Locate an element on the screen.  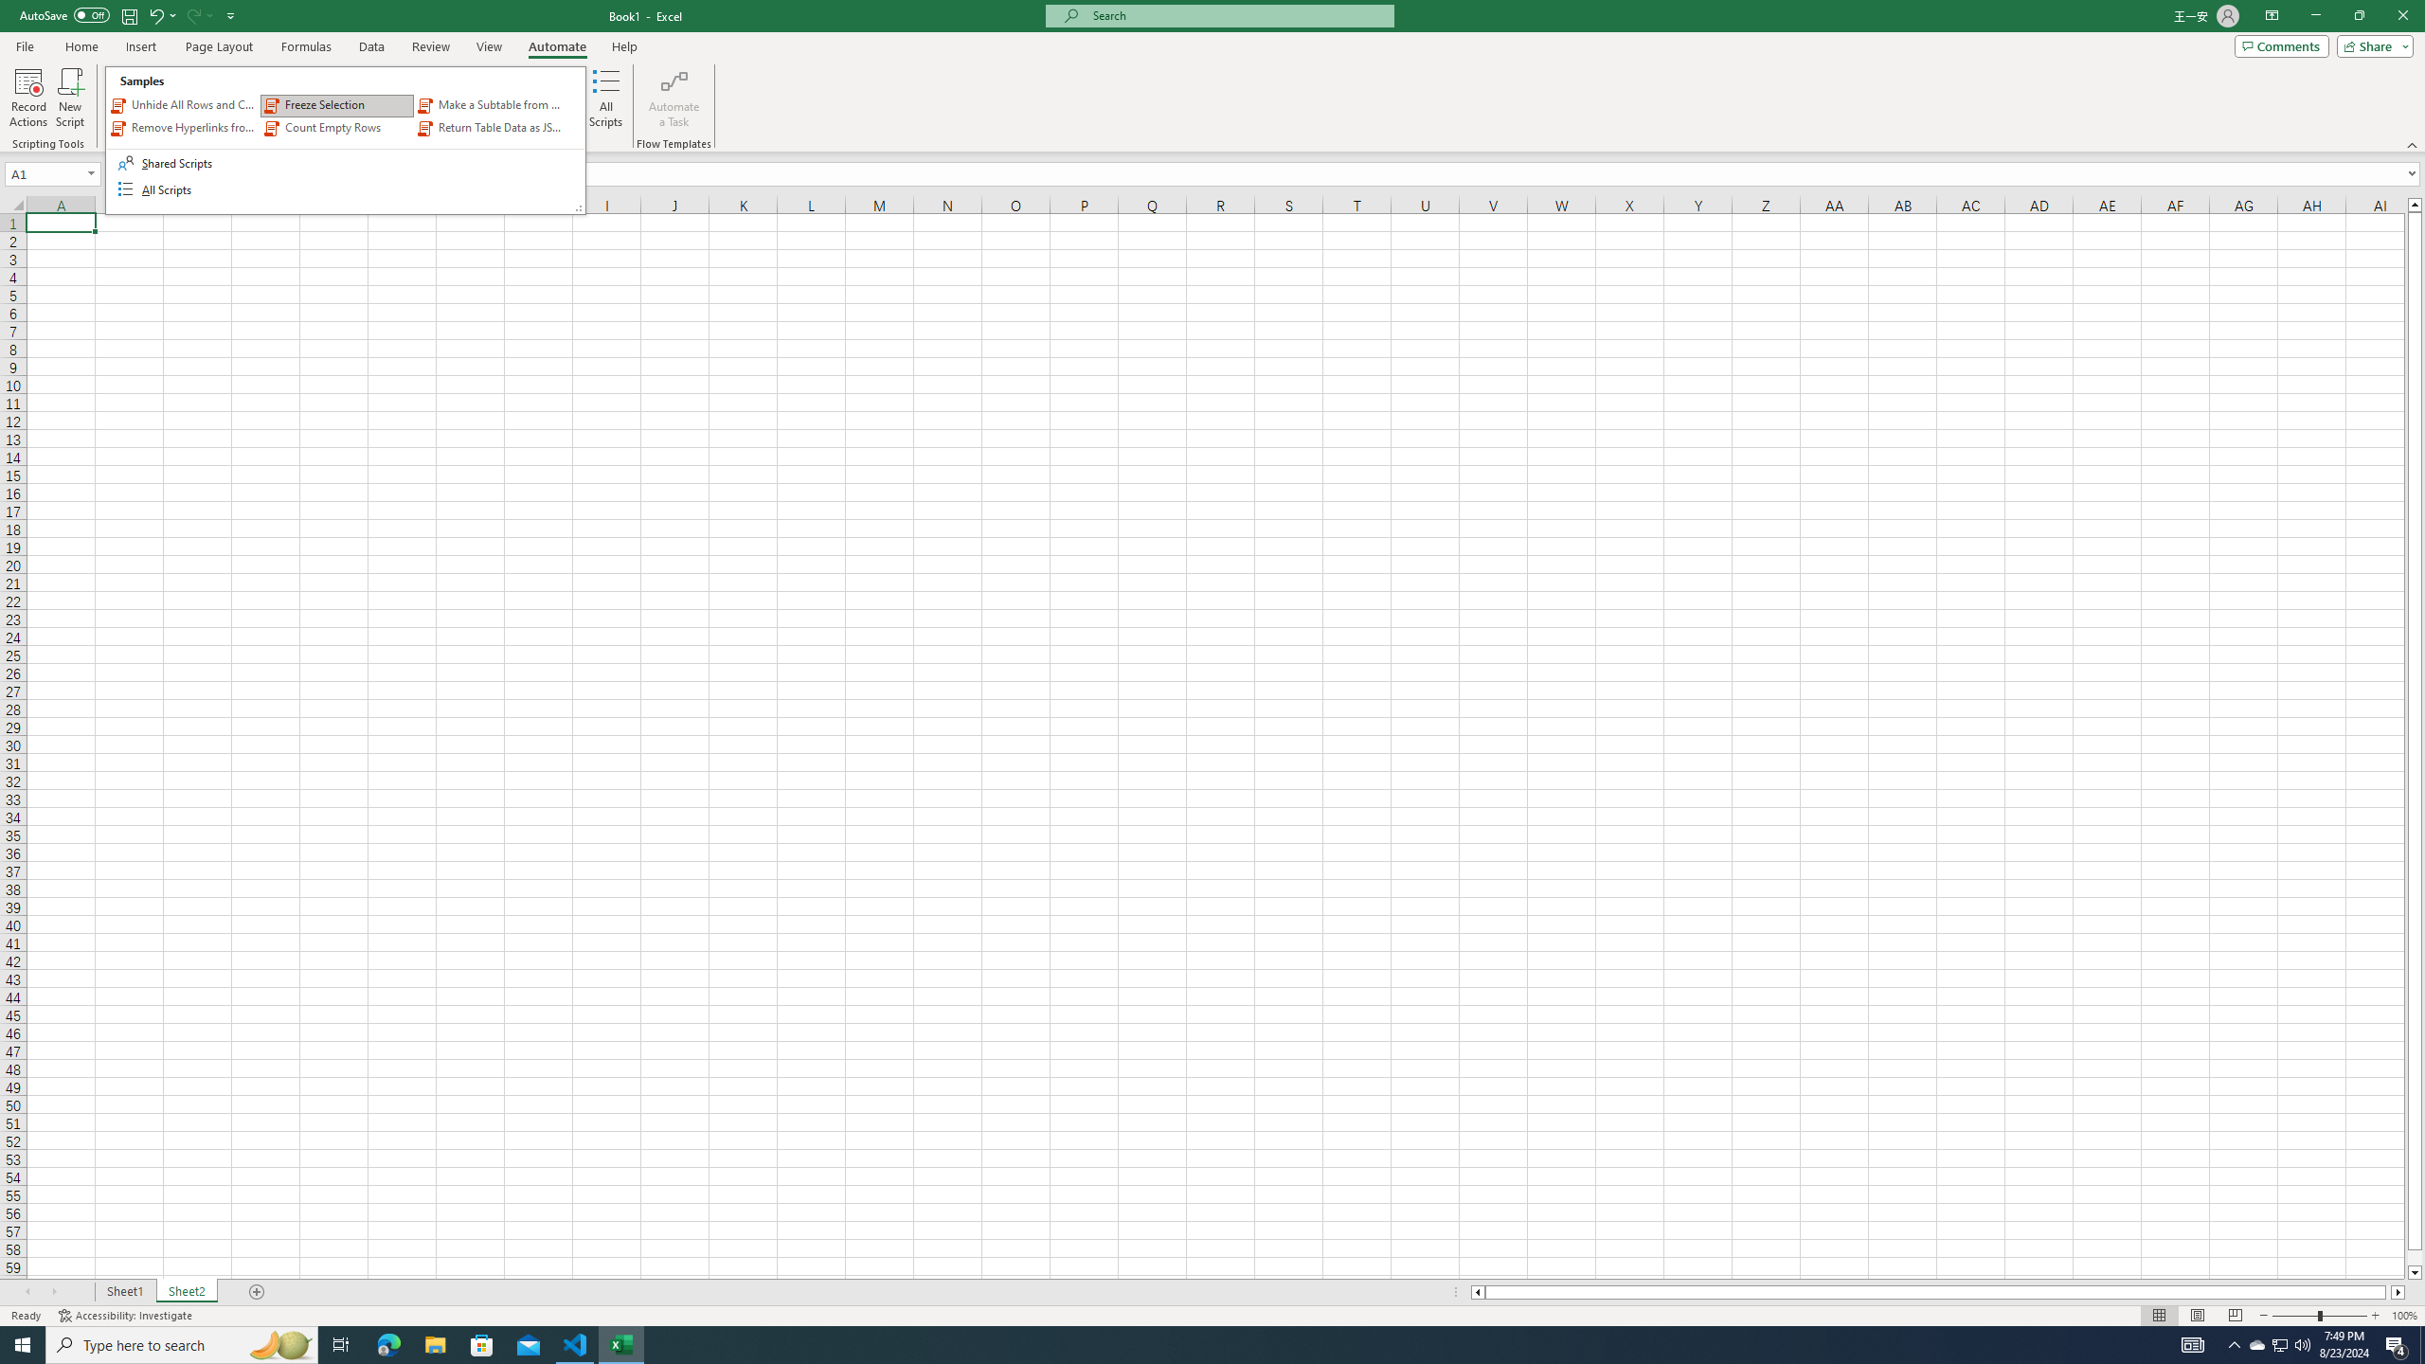
Quick Access Toolbar is located at coordinates (129, 16).